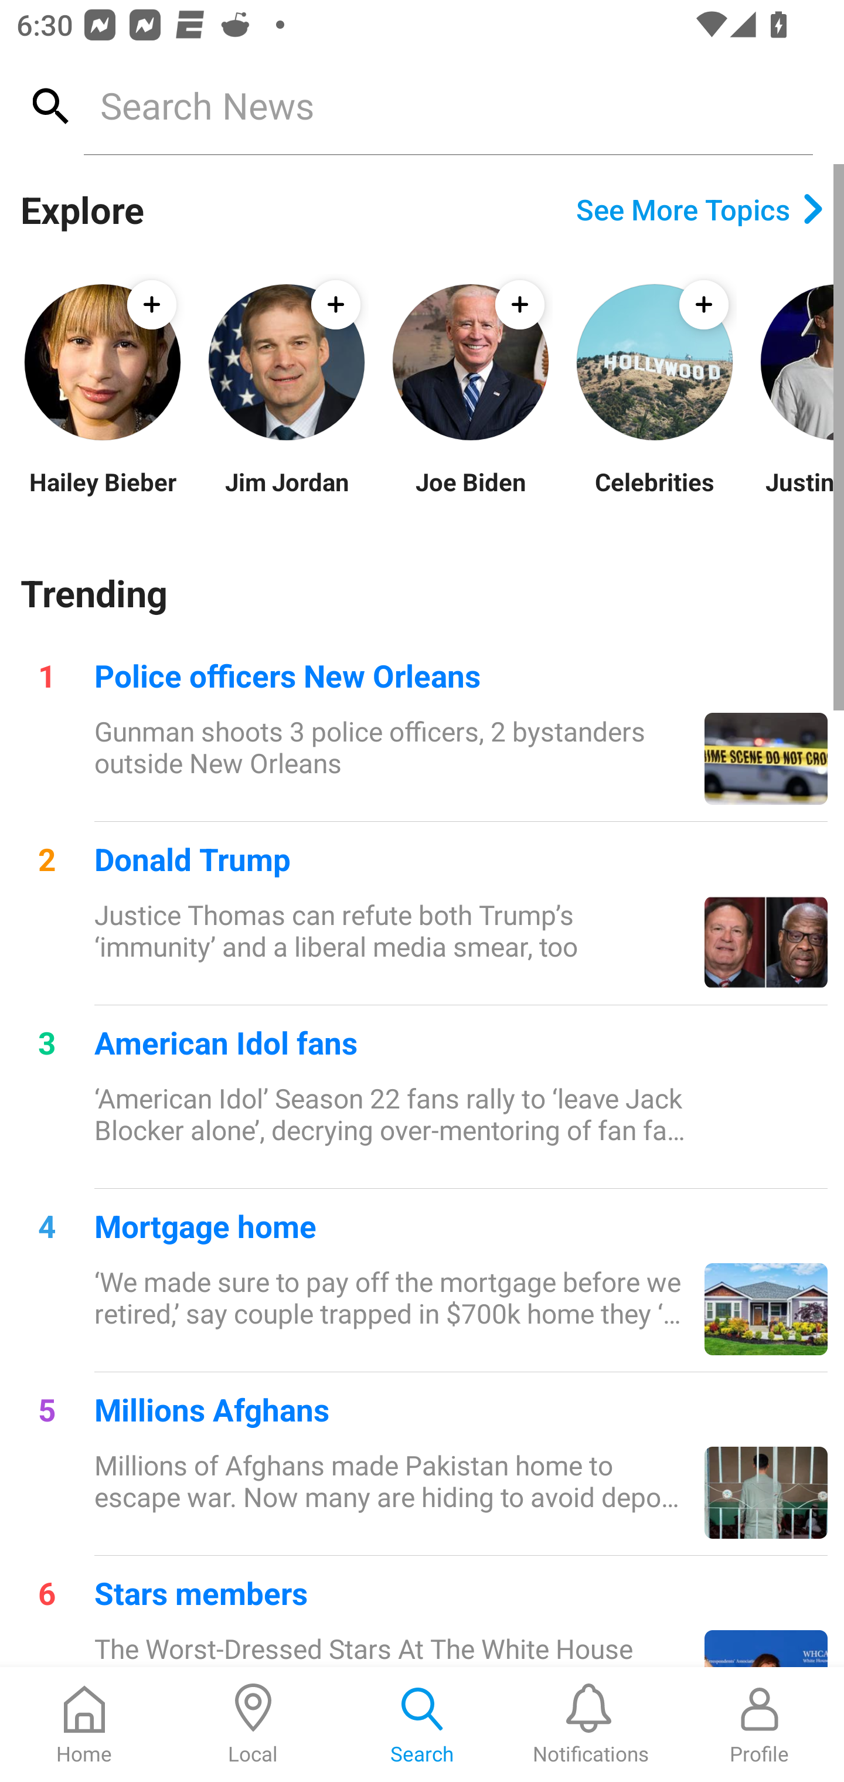 This screenshot has height=1782, width=844. What do you see at coordinates (84, 1725) in the screenshot?
I see `Home` at bounding box center [84, 1725].